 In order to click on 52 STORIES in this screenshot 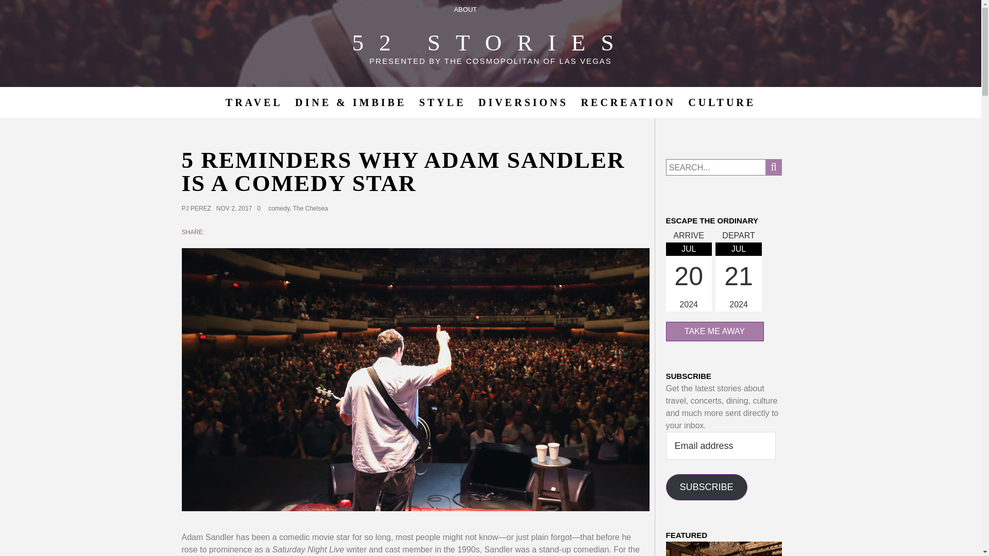, I will do `click(490, 43)`.